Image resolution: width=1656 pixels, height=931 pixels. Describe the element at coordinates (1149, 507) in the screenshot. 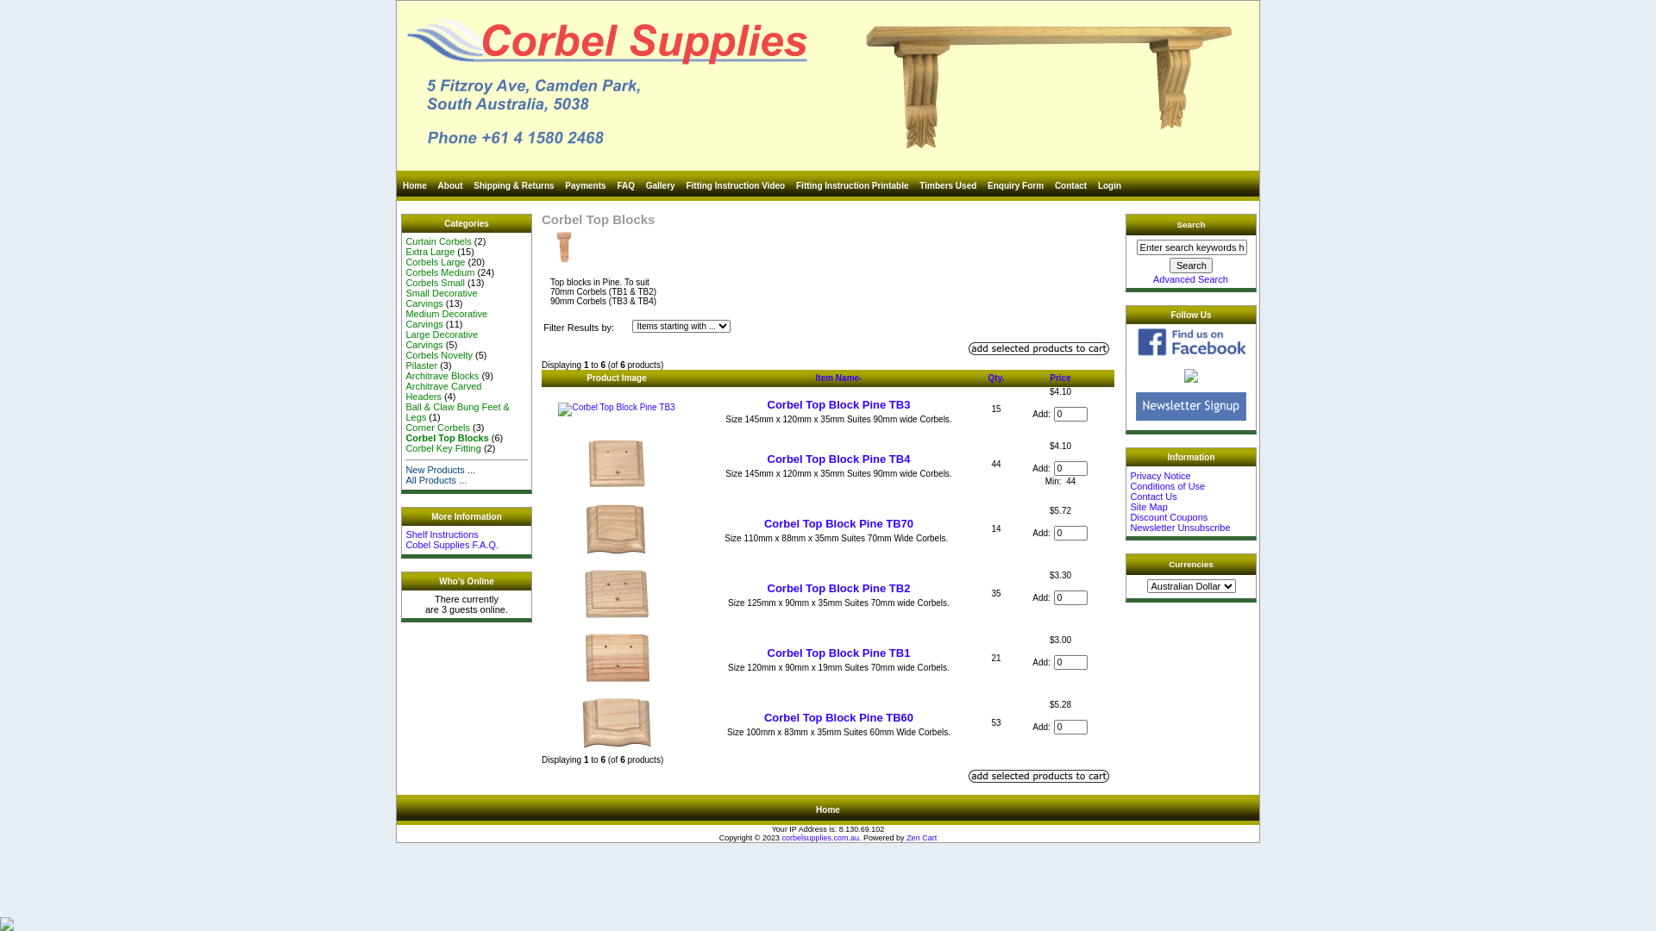

I see `Site Map` at that location.